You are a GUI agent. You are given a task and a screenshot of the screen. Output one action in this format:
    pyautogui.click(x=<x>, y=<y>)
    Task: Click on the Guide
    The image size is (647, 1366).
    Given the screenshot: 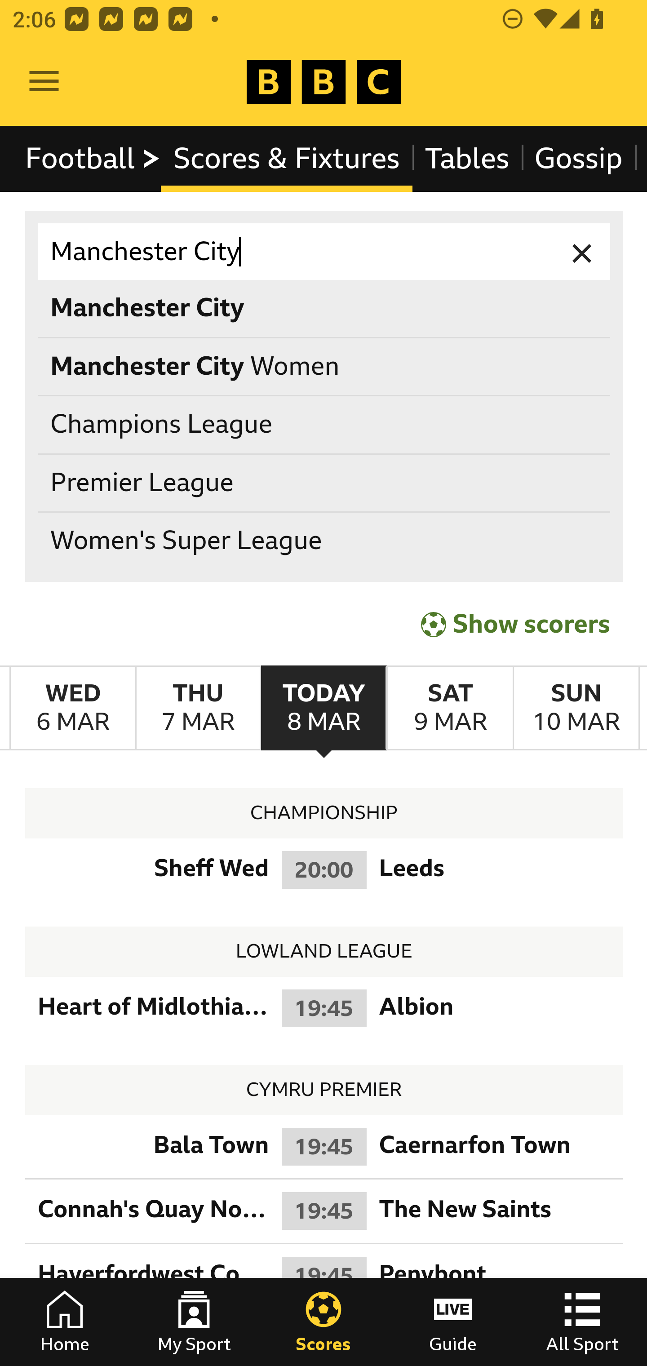 What is the action you would take?
    pyautogui.click(x=453, y=1322)
    